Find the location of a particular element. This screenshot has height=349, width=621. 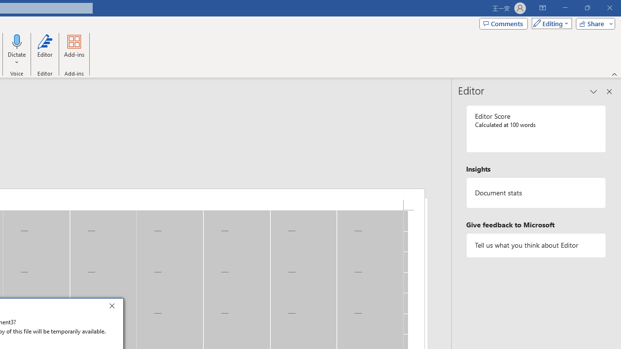

Tell us what you think about Editor is located at coordinates (536, 245).